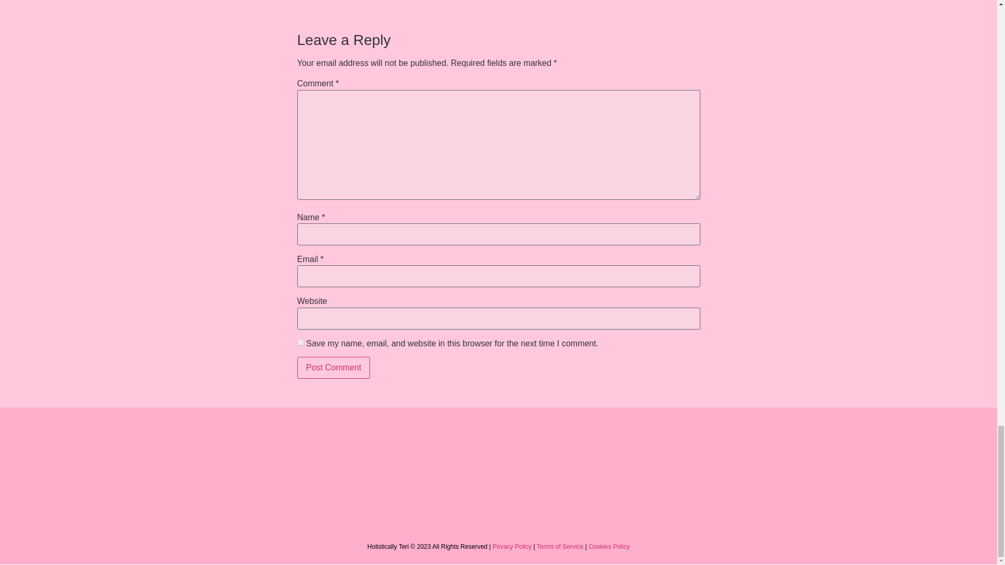 This screenshot has height=565, width=1005. Describe the element at coordinates (300, 342) in the screenshot. I see `yes` at that location.